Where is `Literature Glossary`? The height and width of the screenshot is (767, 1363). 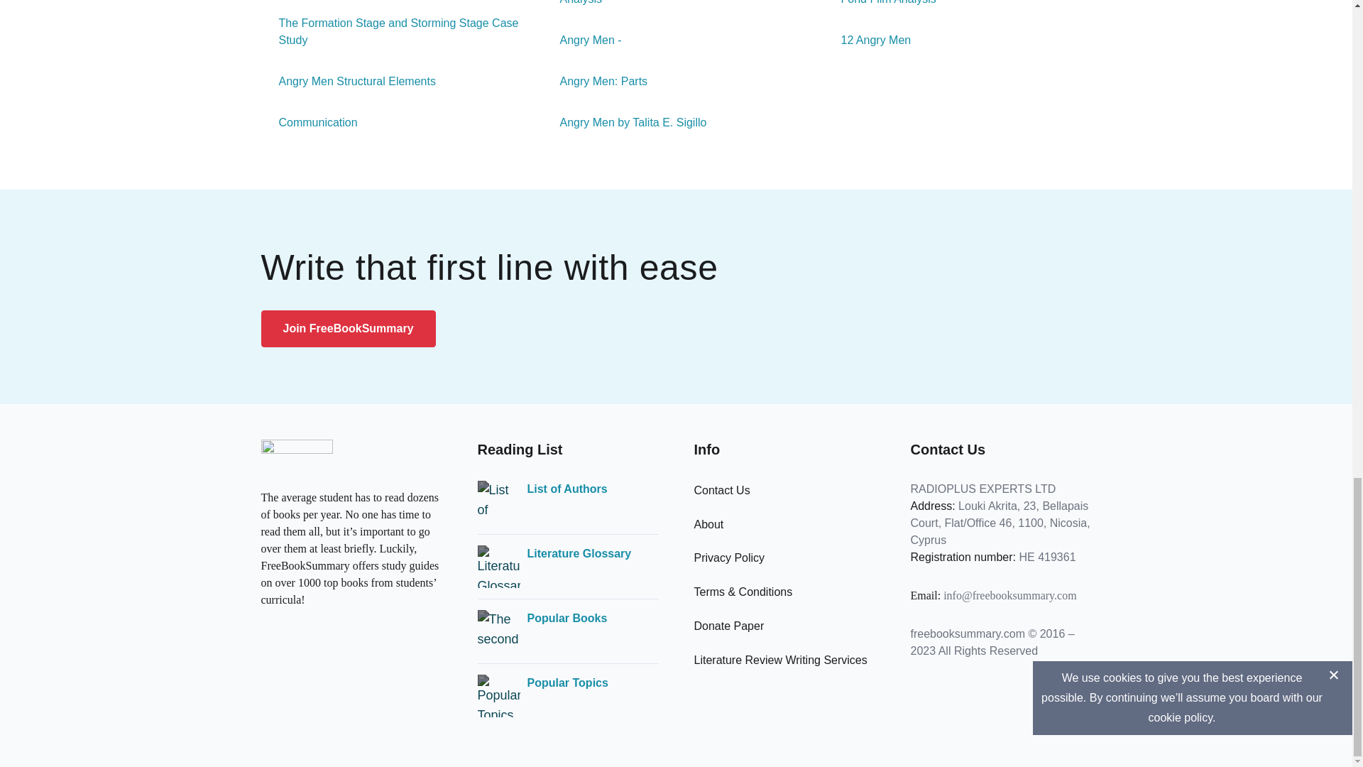
Literature Glossary is located at coordinates (578, 553).